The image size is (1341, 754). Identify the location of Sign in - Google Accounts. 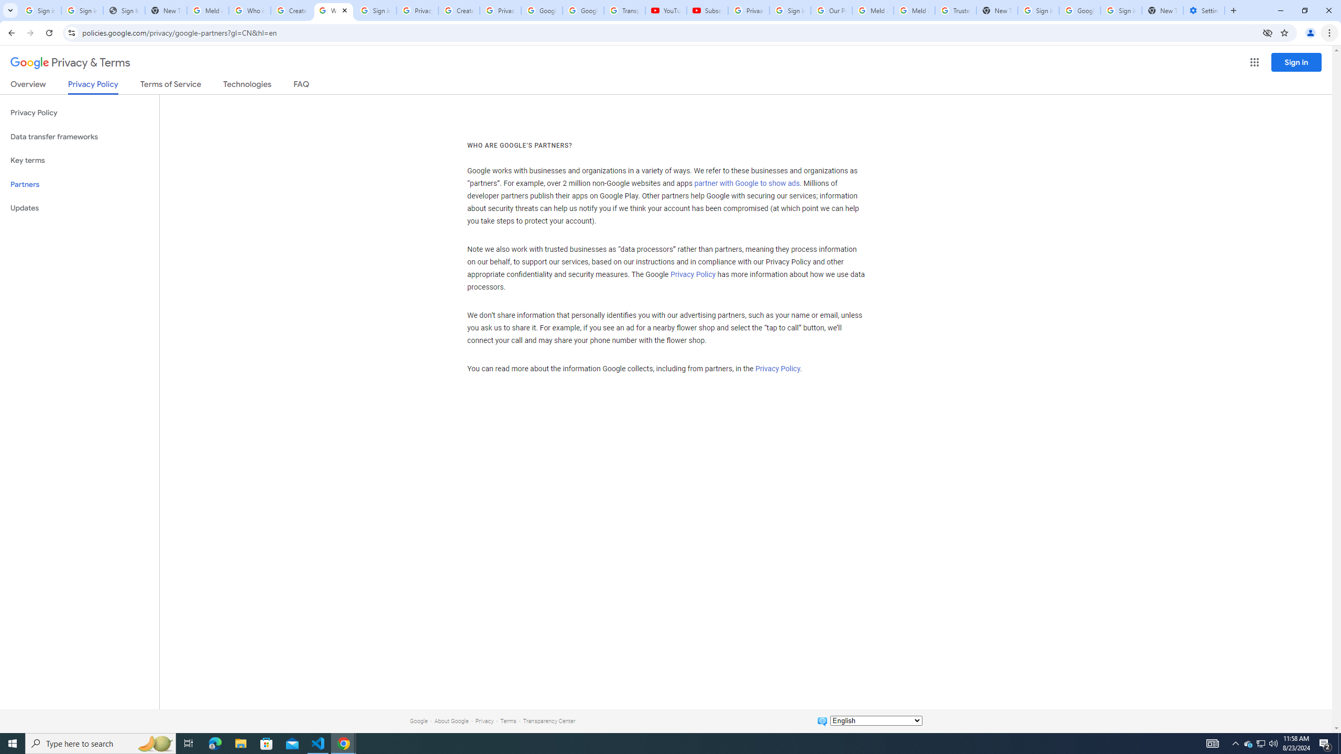
(82, 10).